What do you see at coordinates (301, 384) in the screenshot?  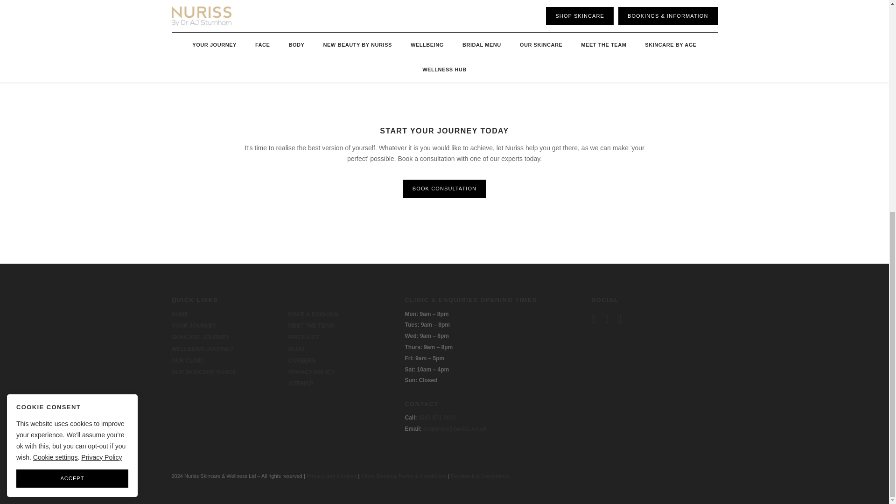 I see `Sitemap` at bounding box center [301, 384].